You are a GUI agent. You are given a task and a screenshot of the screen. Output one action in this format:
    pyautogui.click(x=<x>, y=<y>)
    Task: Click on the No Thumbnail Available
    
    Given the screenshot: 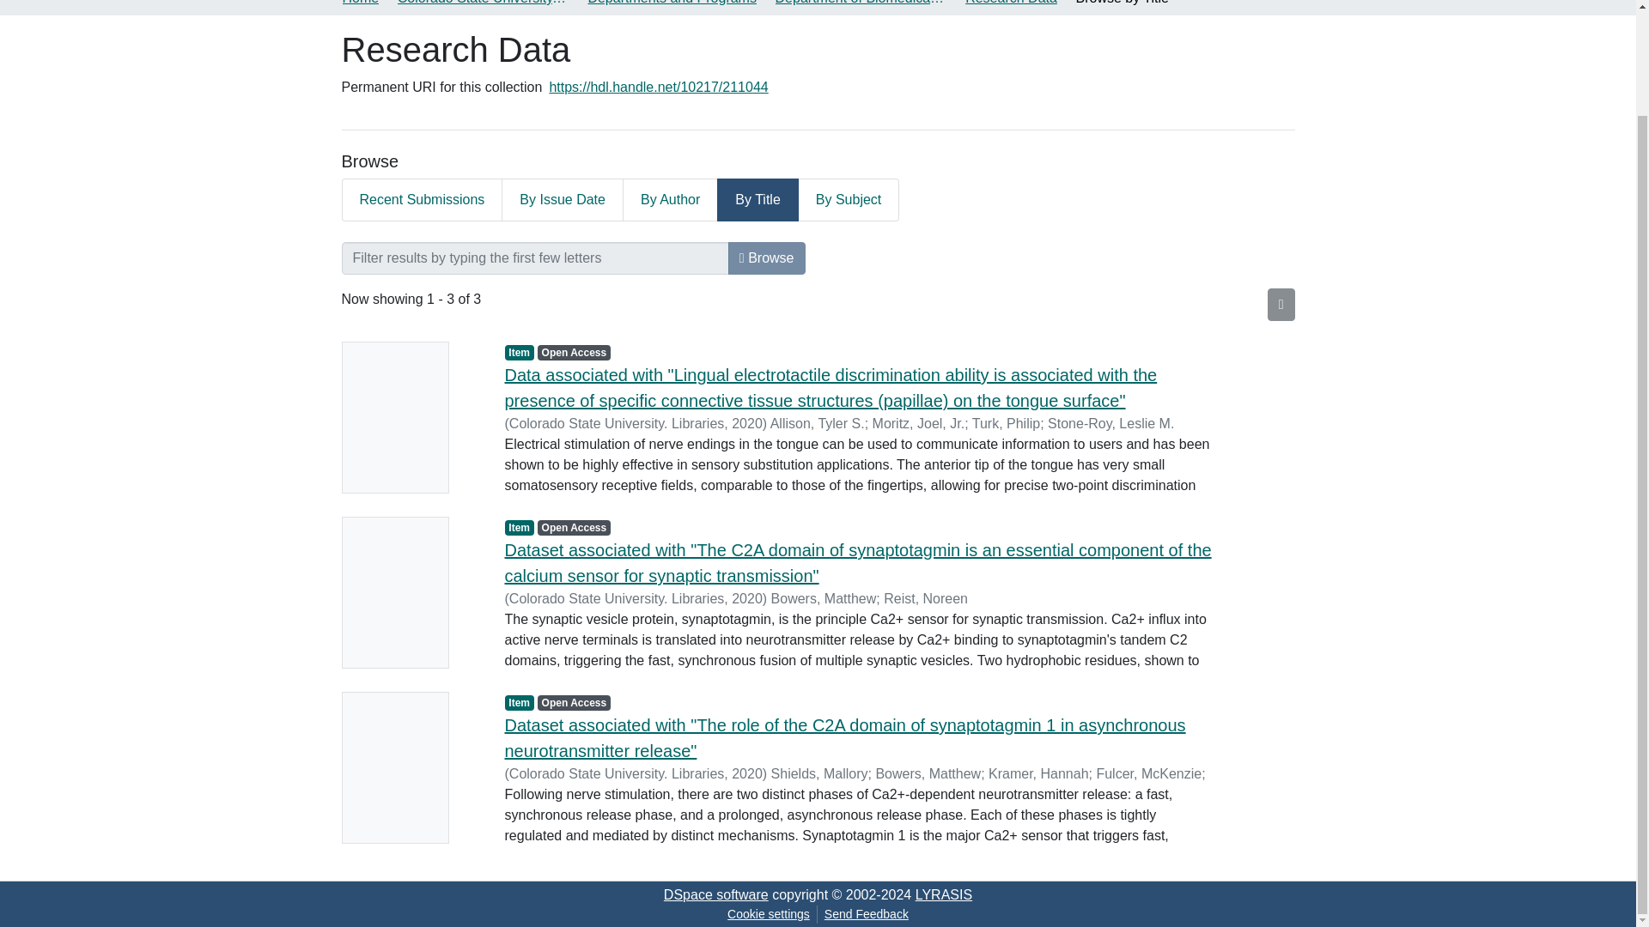 What is the action you would take?
    pyautogui.click(x=411, y=417)
    